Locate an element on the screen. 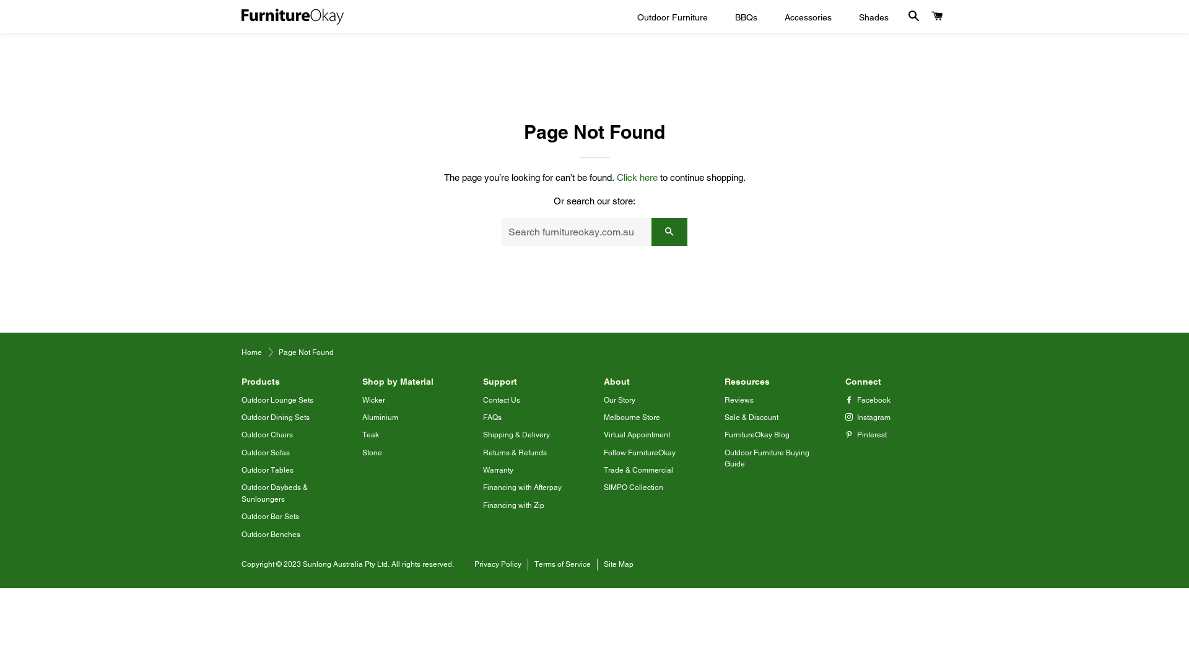  Wicker is located at coordinates (374, 400).